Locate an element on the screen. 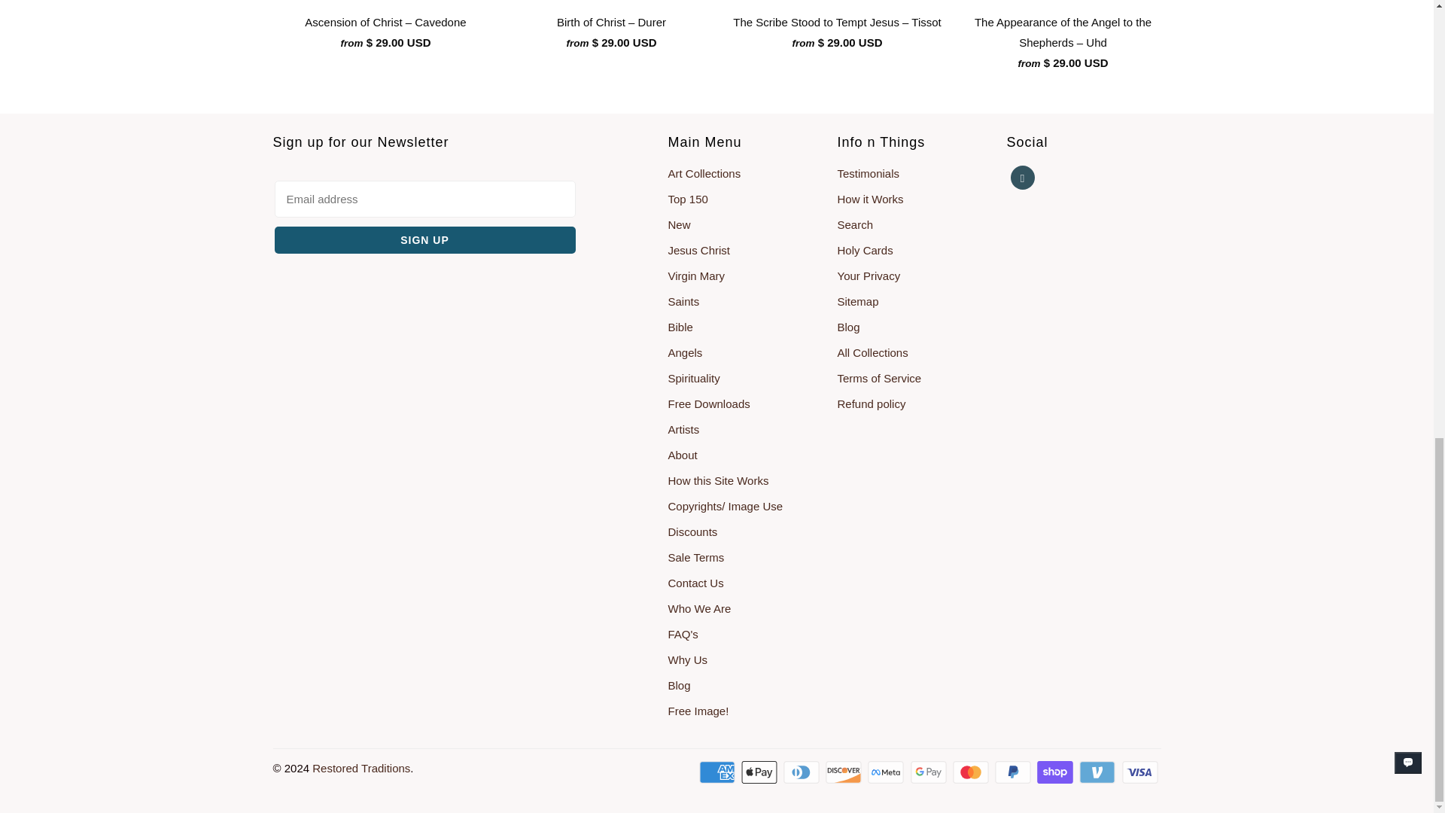 The image size is (1445, 813). Visa is located at coordinates (1140, 772).